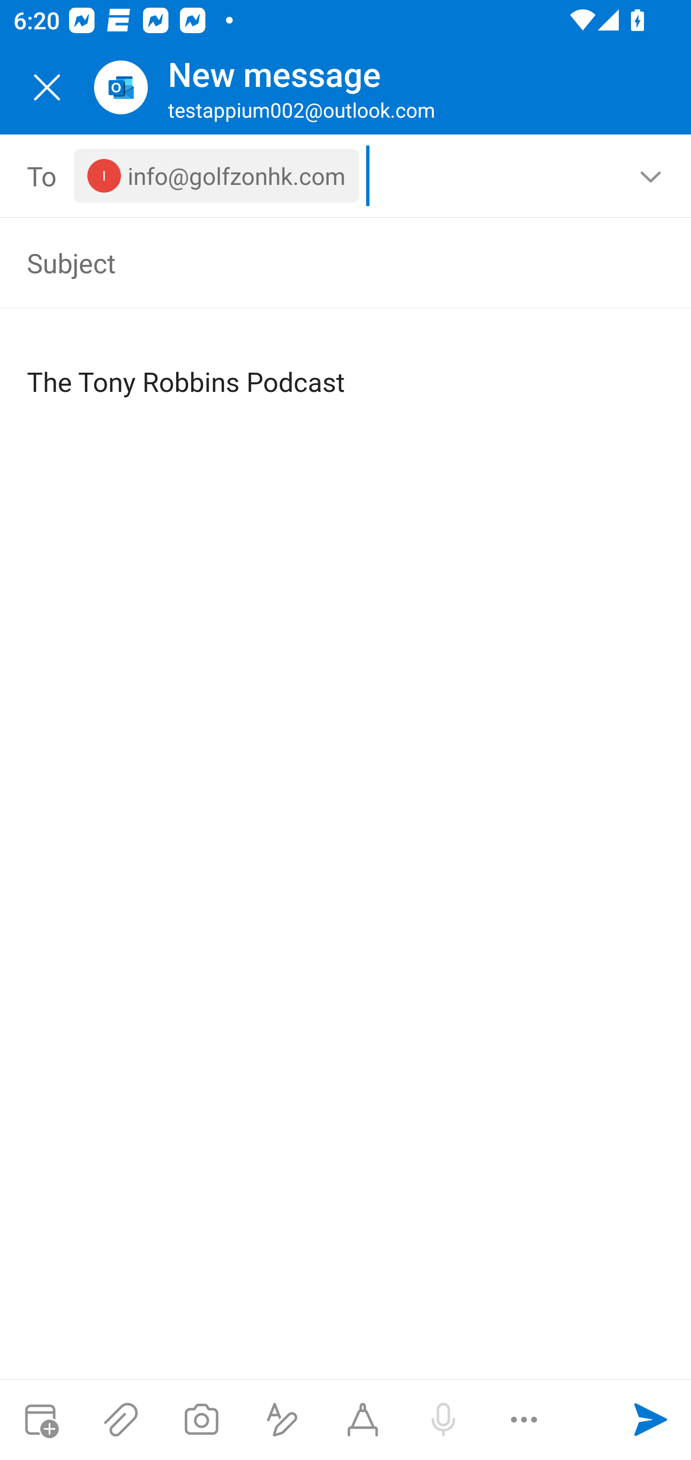 The width and height of the screenshot is (691, 1460). I want to click on Subject, so click(319, 262).